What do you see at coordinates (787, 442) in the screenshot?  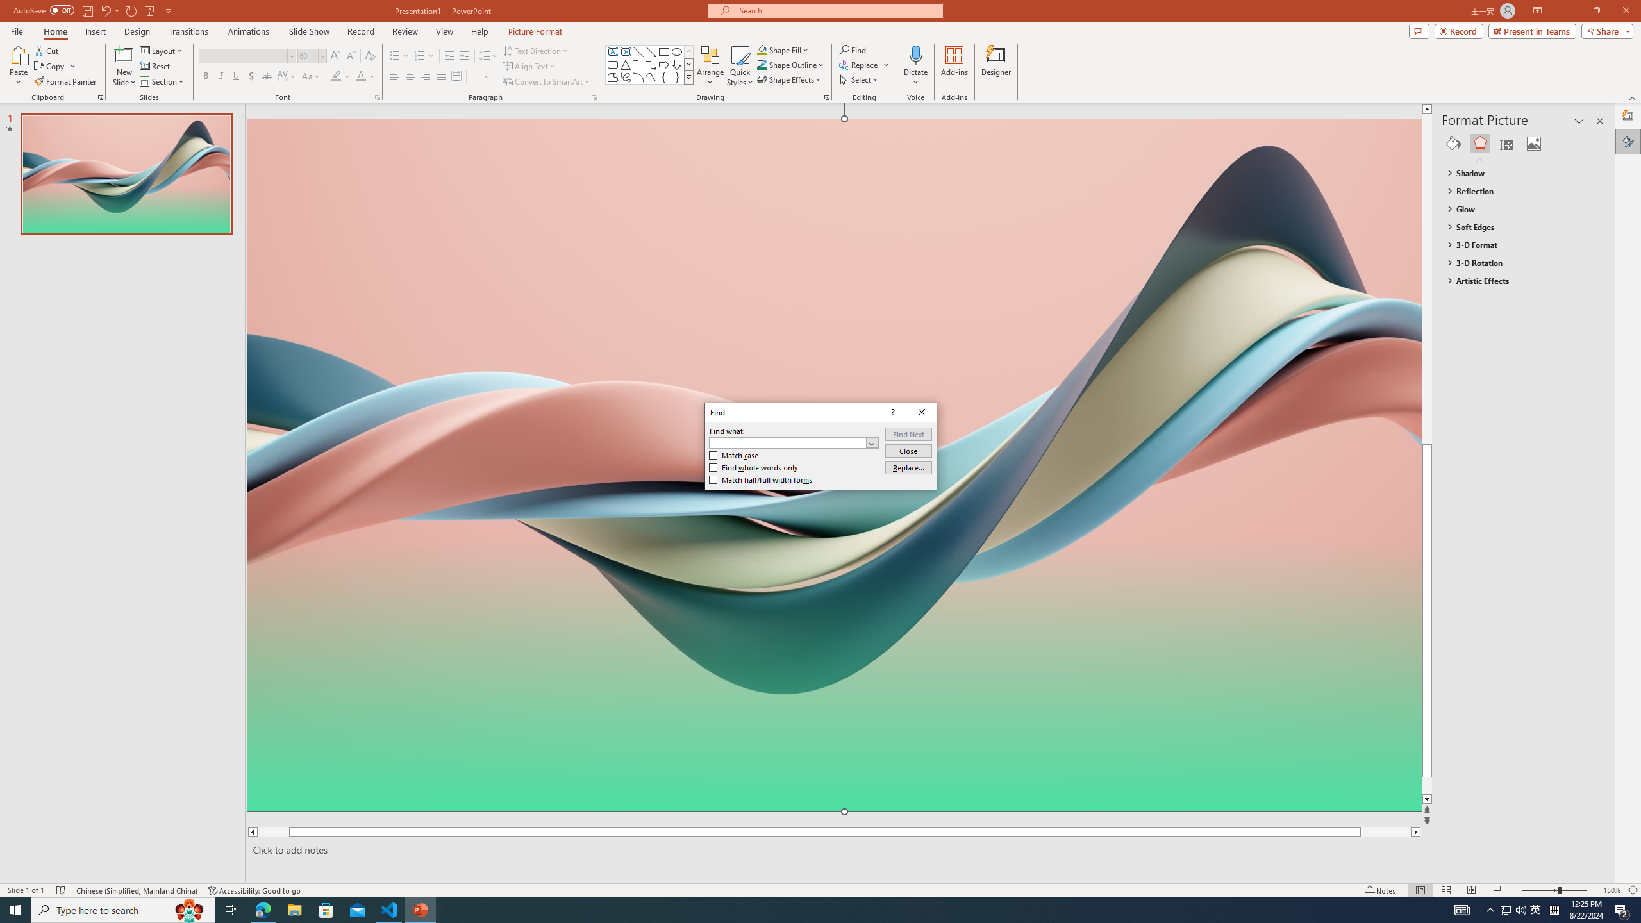 I see `Find what` at bounding box center [787, 442].